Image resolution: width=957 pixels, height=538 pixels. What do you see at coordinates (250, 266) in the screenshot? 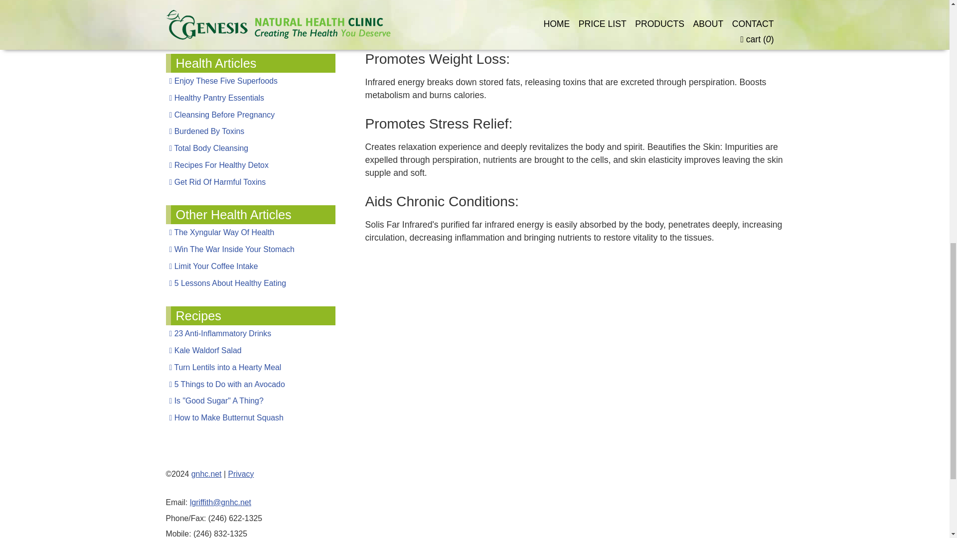
I see `Limit Your Coffee Intake` at bounding box center [250, 266].